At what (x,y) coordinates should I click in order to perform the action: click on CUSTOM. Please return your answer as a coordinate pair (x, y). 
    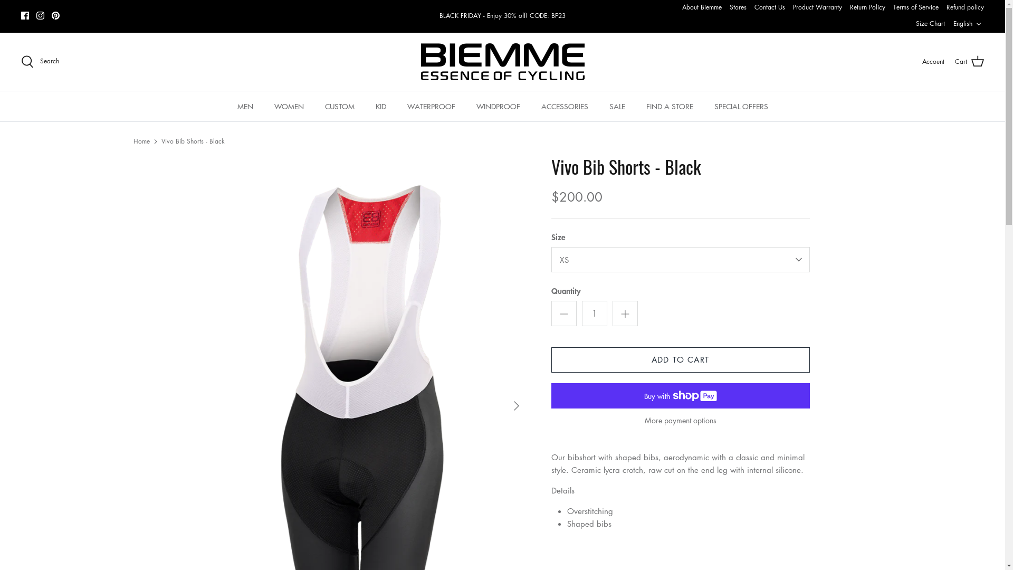
    Looking at the image, I should click on (340, 107).